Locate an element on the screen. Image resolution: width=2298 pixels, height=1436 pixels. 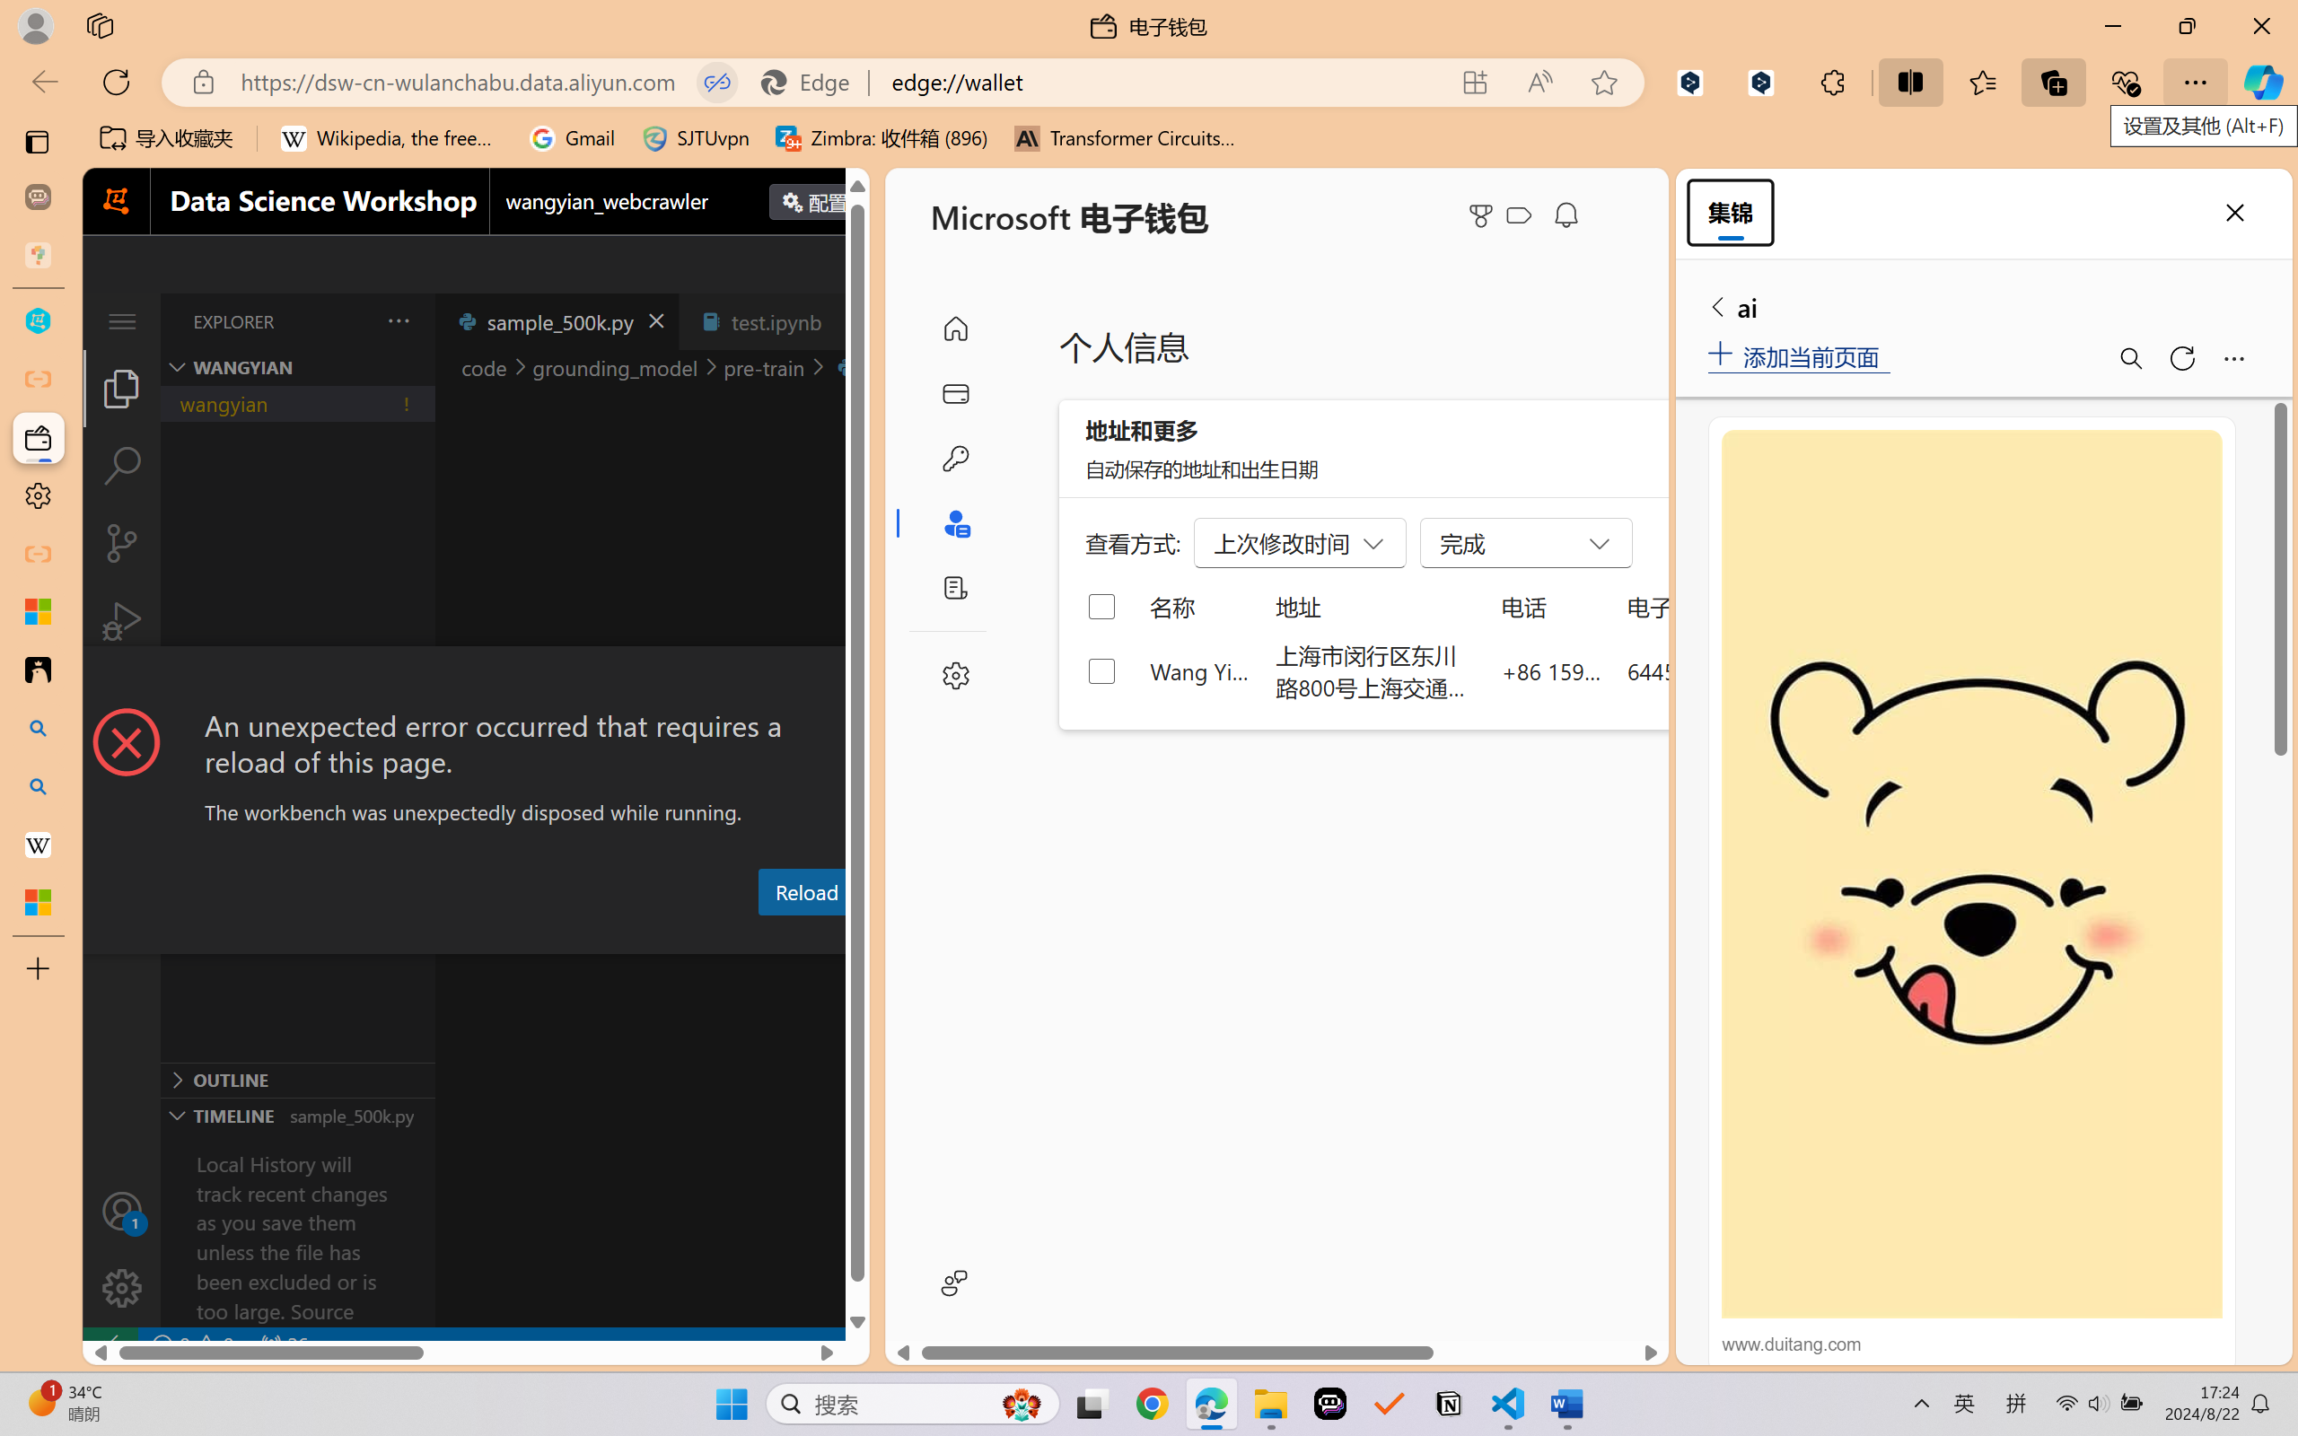
Source Control (Ctrl+Shift+G) is located at coordinates (122, 543).